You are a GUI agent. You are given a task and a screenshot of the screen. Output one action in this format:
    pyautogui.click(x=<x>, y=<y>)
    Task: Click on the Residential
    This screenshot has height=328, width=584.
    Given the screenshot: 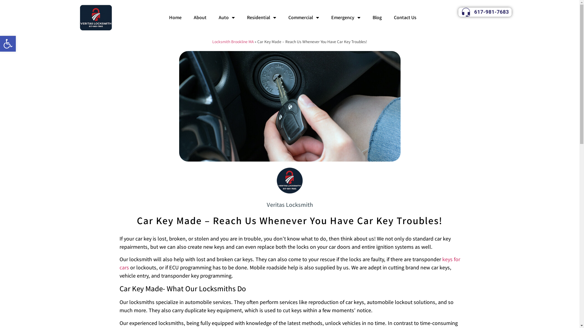 What is the action you would take?
    pyautogui.click(x=262, y=18)
    